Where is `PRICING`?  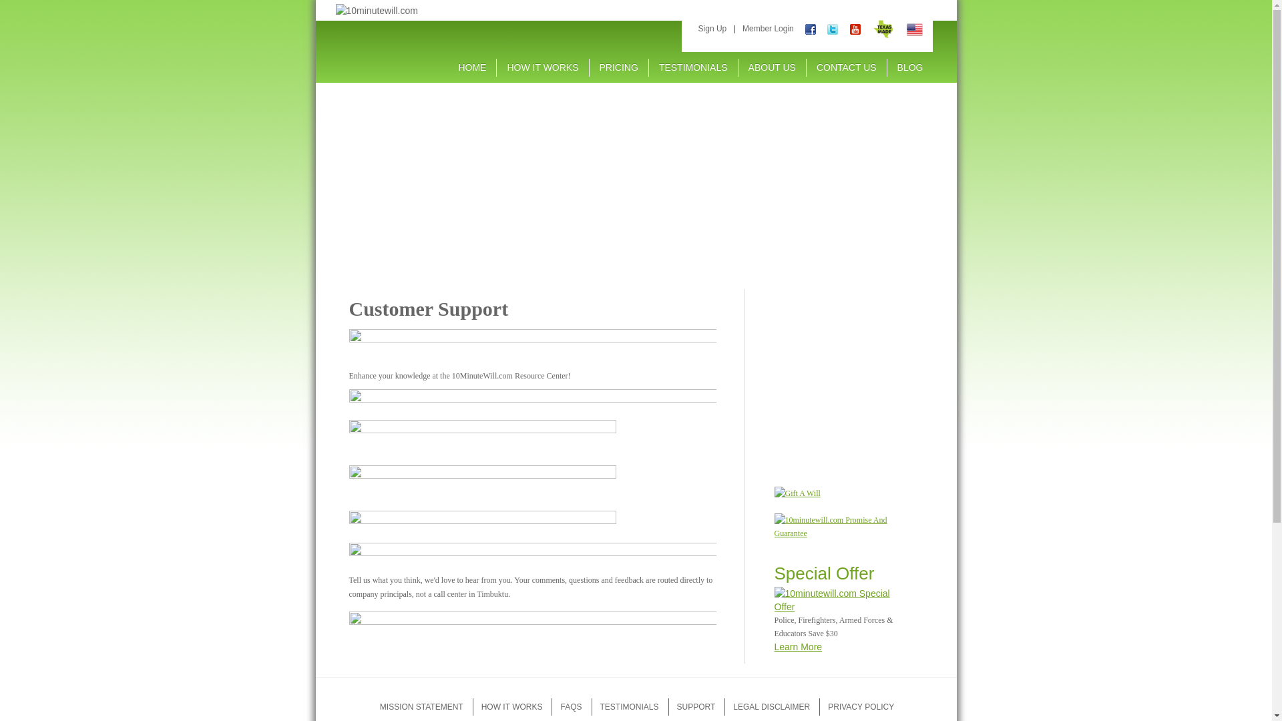 PRICING is located at coordinates (619, 67).